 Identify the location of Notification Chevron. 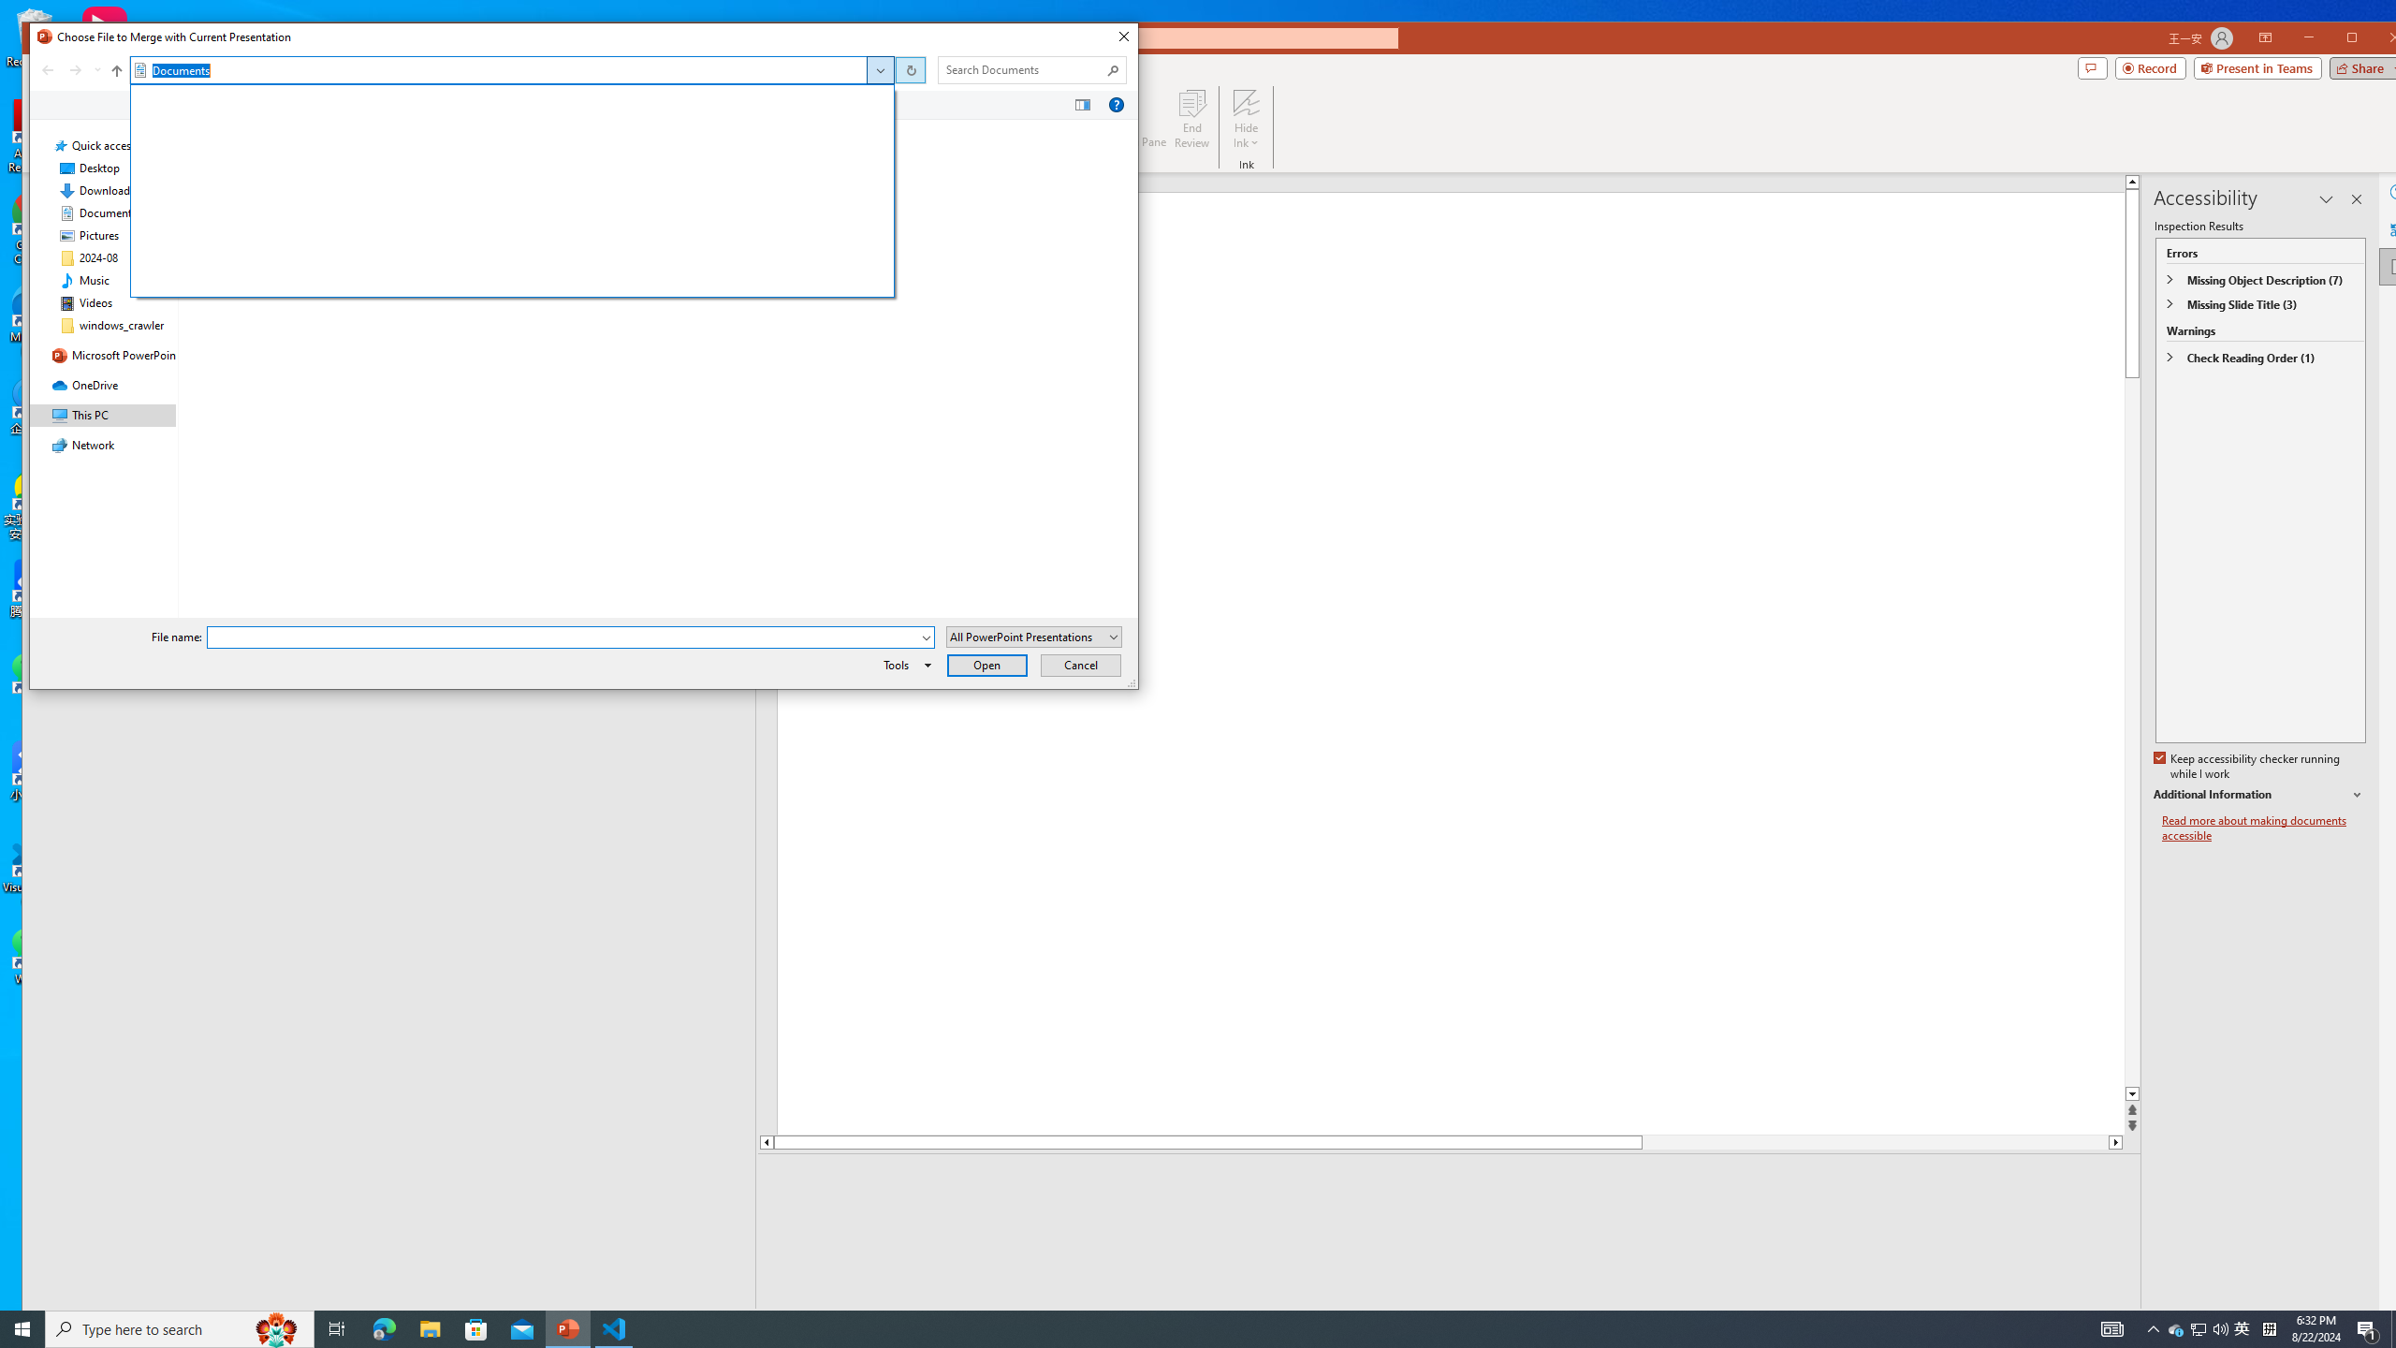
(2154, 1329).